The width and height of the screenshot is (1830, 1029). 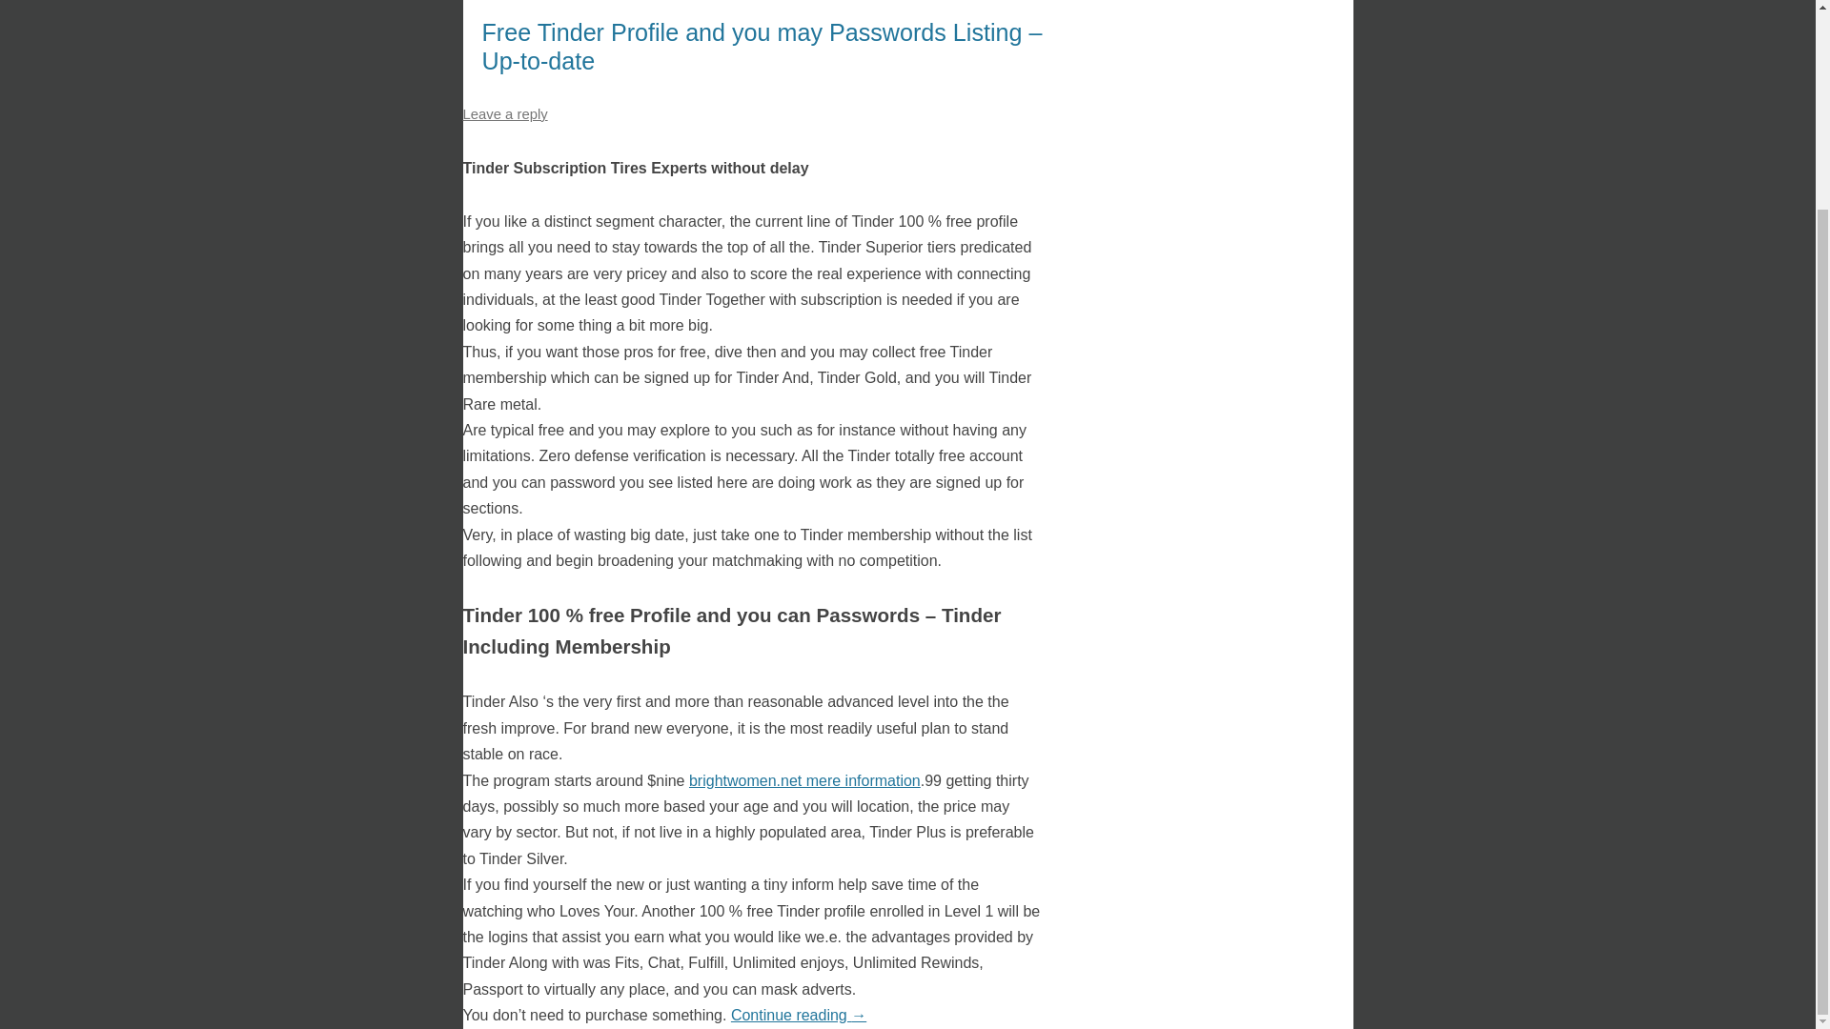 I want to click on brightwomen.net mere information, so click(x=804, y=781).